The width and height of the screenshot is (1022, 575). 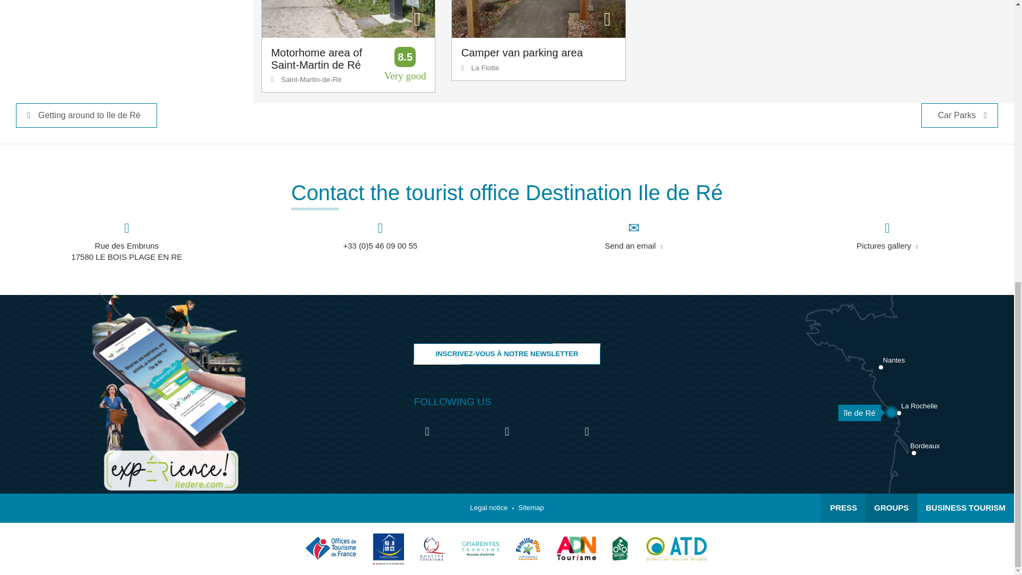 I want to click on Camper van parking area, so click(x=538, y=19).